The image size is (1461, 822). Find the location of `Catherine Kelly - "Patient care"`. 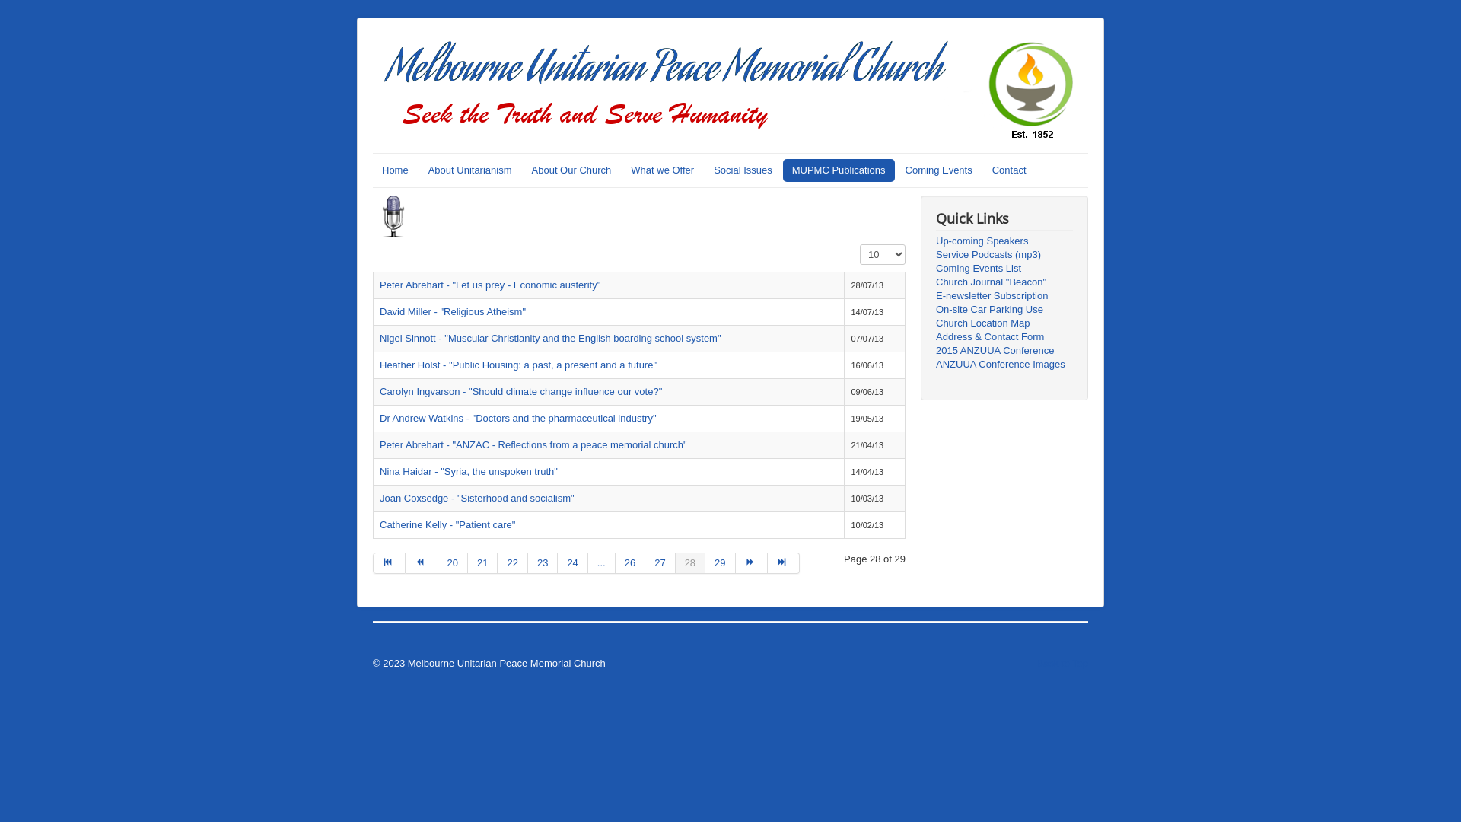

Catherine Kelly - "Patient care" is located at coordinates (447, 525).